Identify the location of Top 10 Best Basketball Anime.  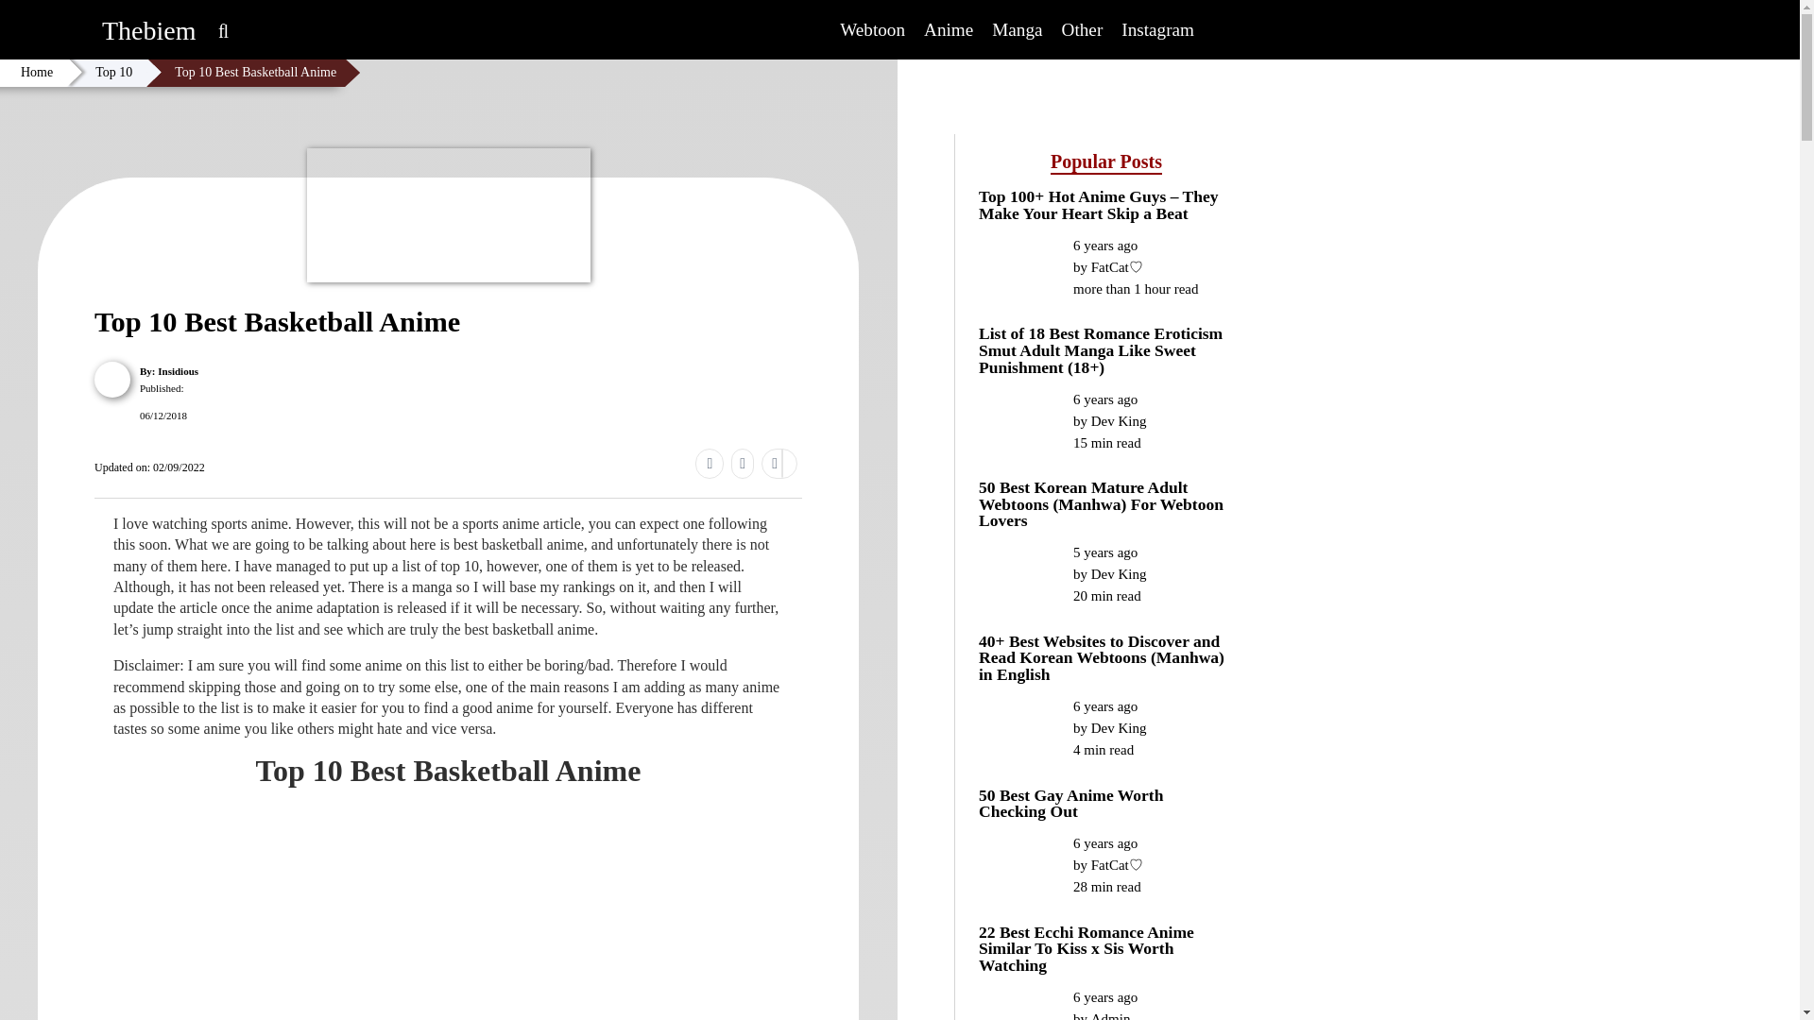
(255, 73).